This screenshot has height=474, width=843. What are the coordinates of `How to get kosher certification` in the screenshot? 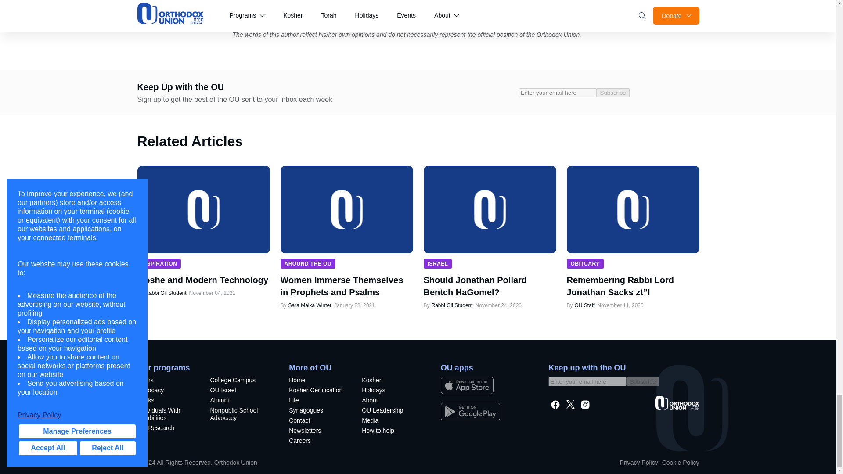 It's located at (318, 391).